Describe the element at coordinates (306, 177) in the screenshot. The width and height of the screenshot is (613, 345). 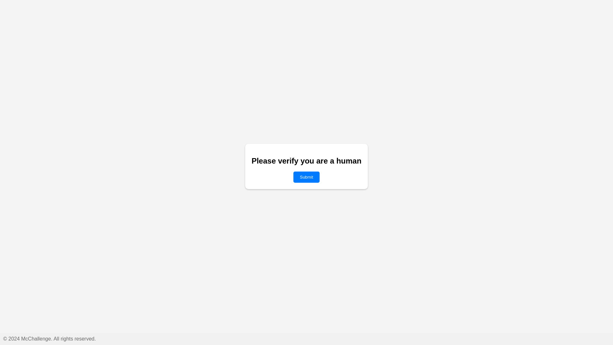
I see `Submit` at that location.